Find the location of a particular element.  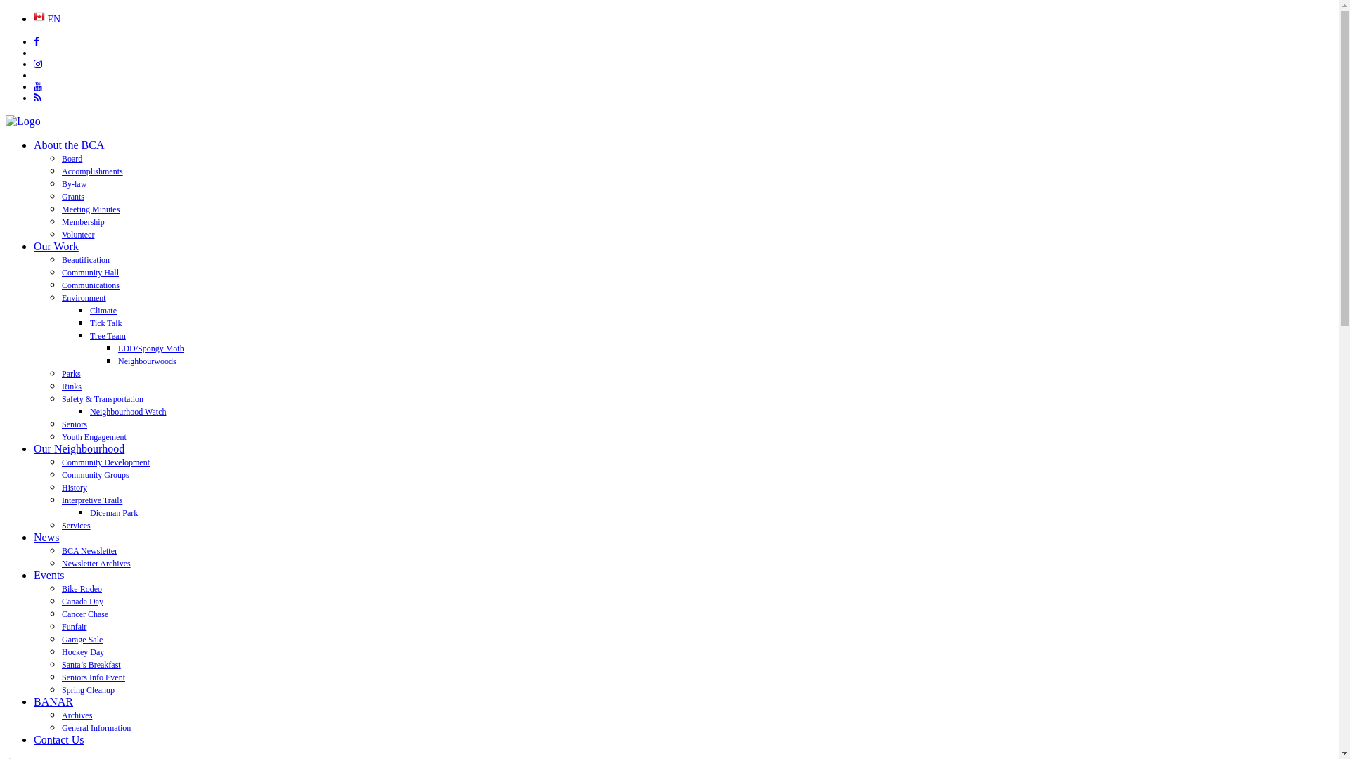

Membership is located at coordinates (83, 222).